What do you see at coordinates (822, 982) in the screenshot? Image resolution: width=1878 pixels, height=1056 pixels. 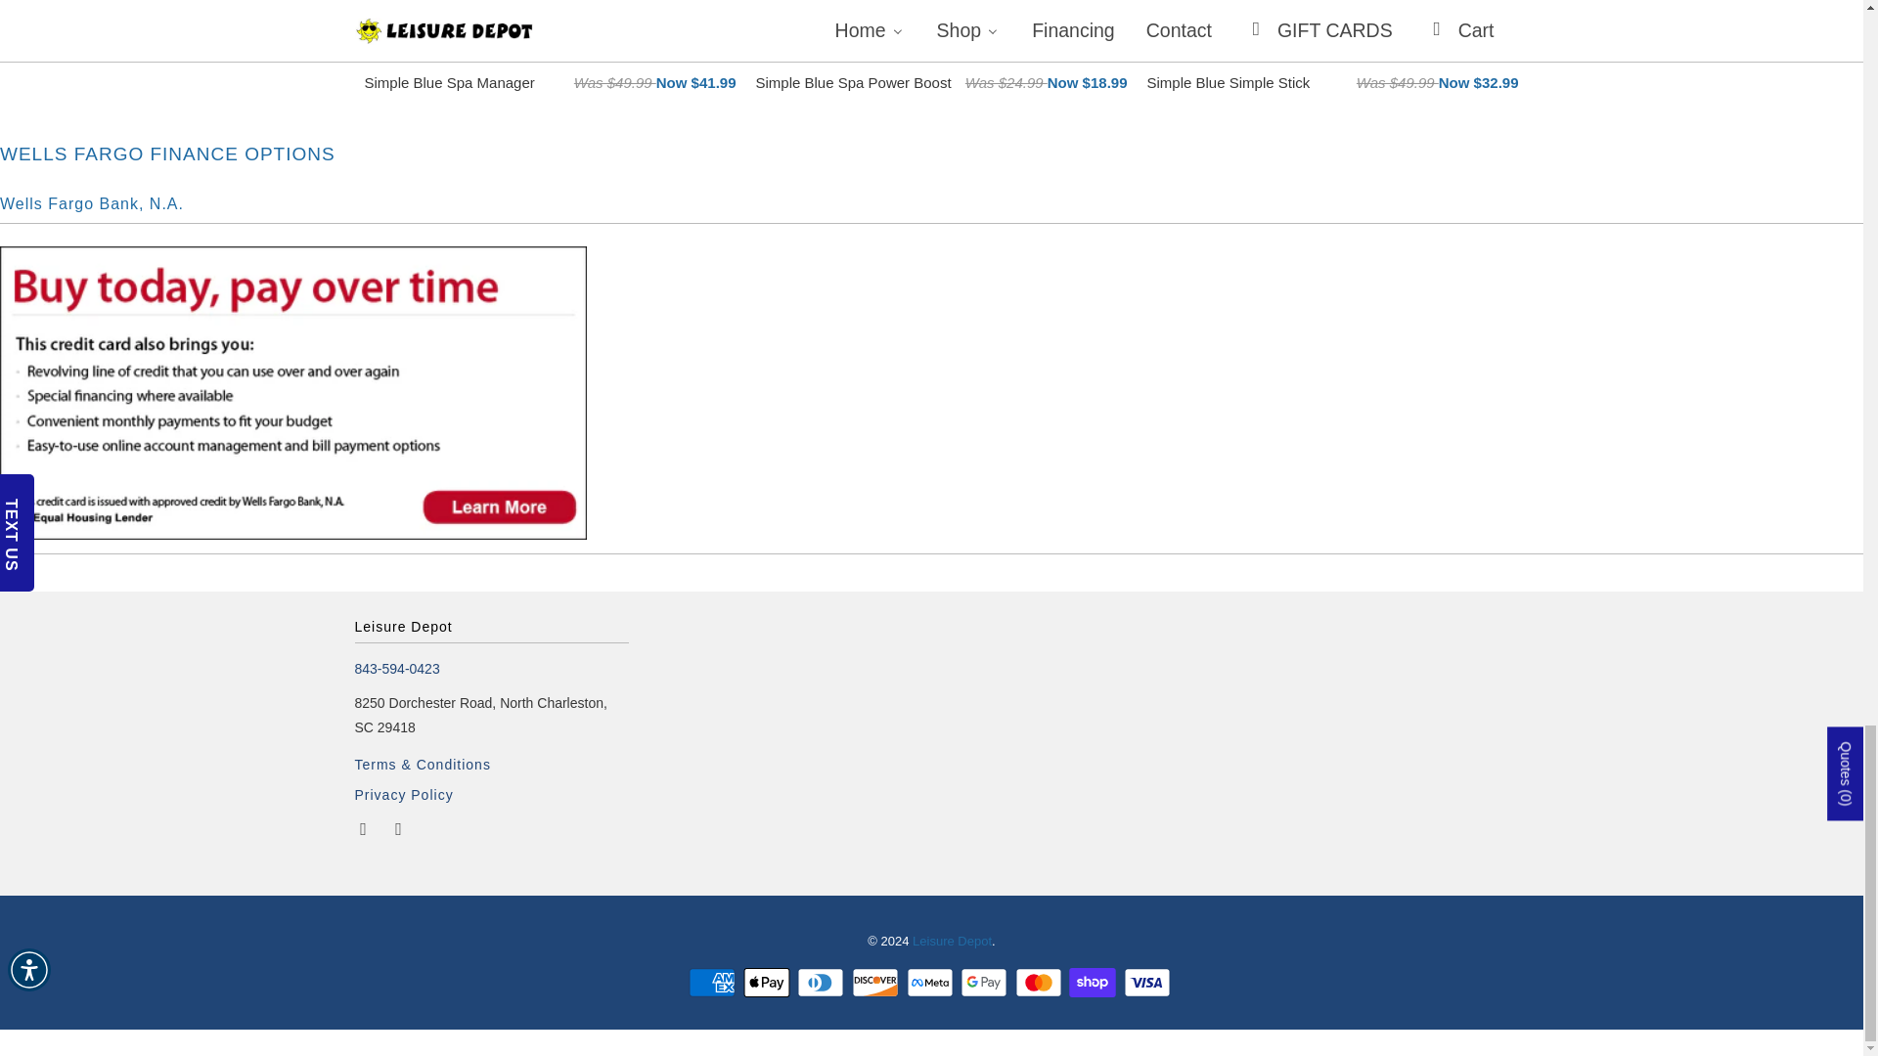 I see `Diners Club` at bounding box center [822, 982].